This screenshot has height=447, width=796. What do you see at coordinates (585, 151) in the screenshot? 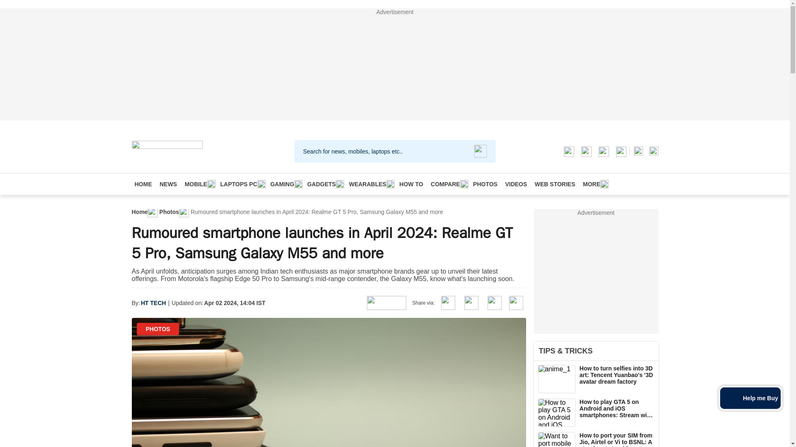
I see `facebook` at bounding box center [585, 151].